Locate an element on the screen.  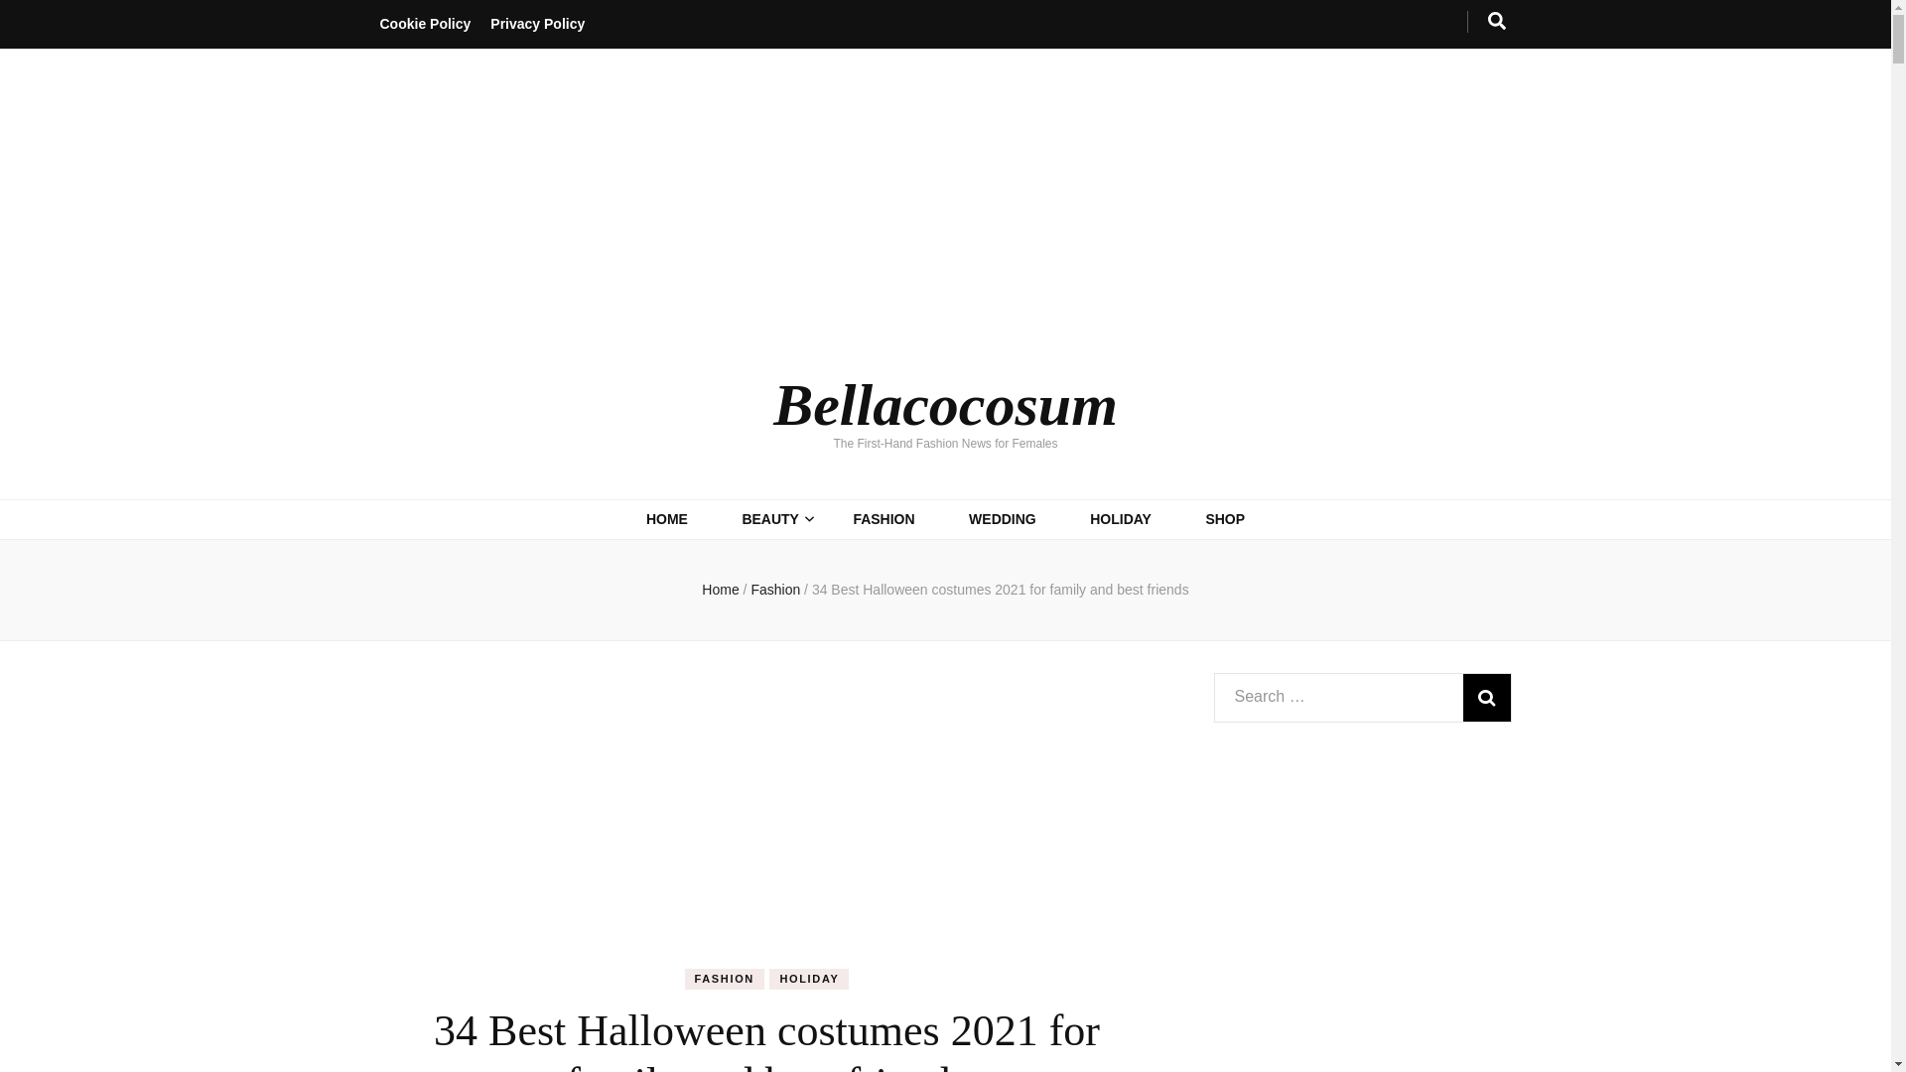
Search is located at coordinates (1487, 697).